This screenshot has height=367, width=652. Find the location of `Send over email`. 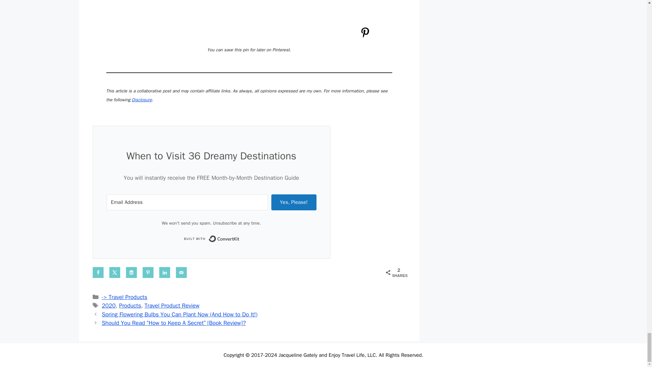

Send over email is located at coordinates (181, 273).